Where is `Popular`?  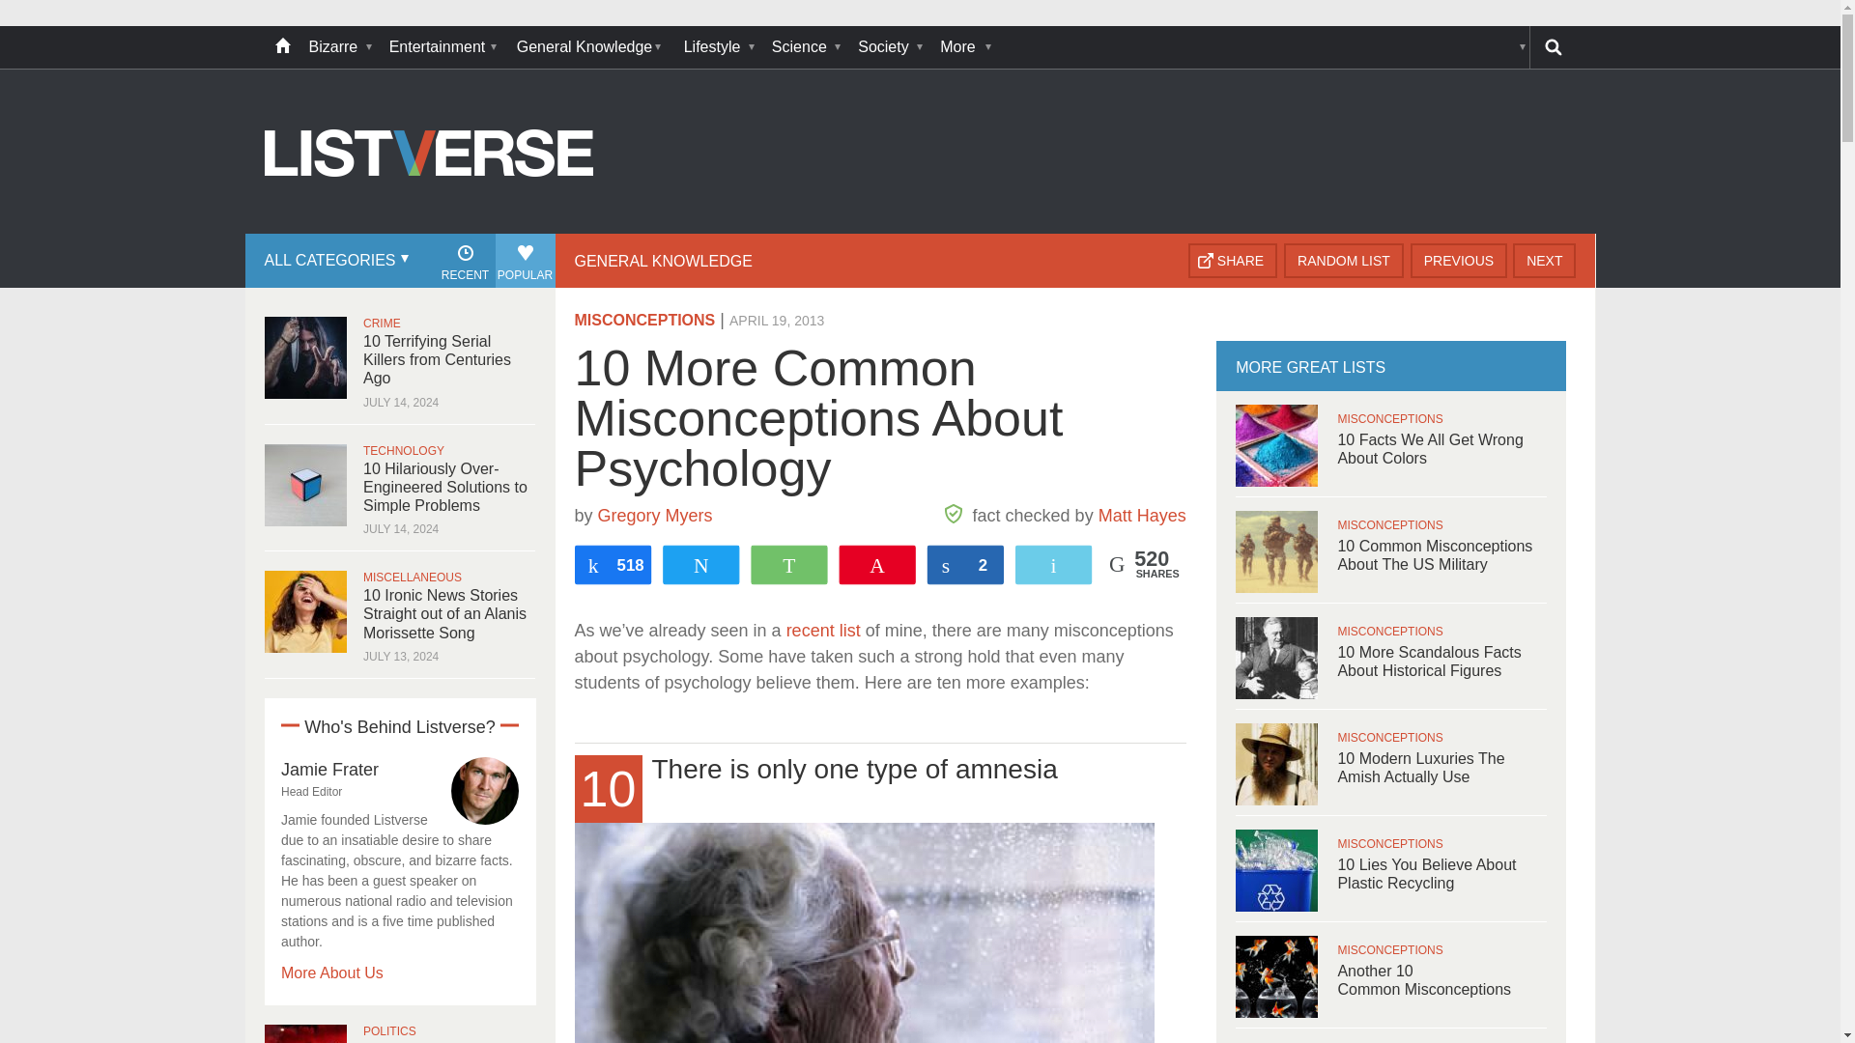 Popular is located at coordinates (525, 261).